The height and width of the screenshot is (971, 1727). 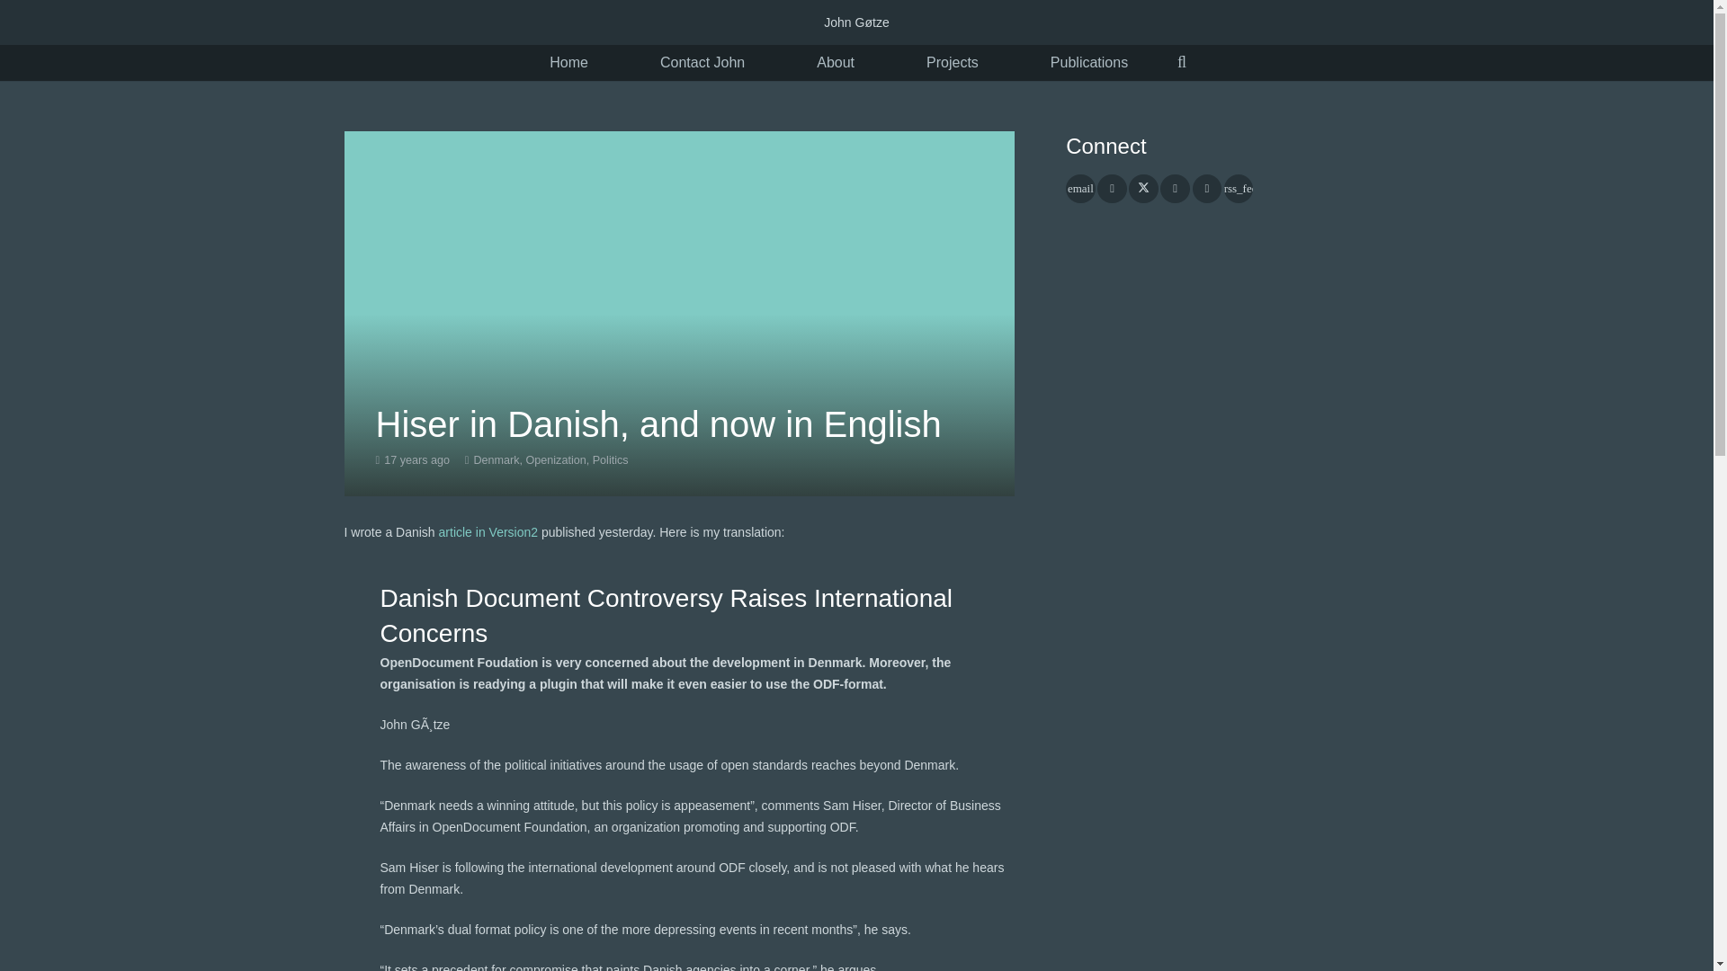 What do you see at coordinates (1239, 189) in the screenshot?
I see `RSS` at bounding box center [1239, 189].